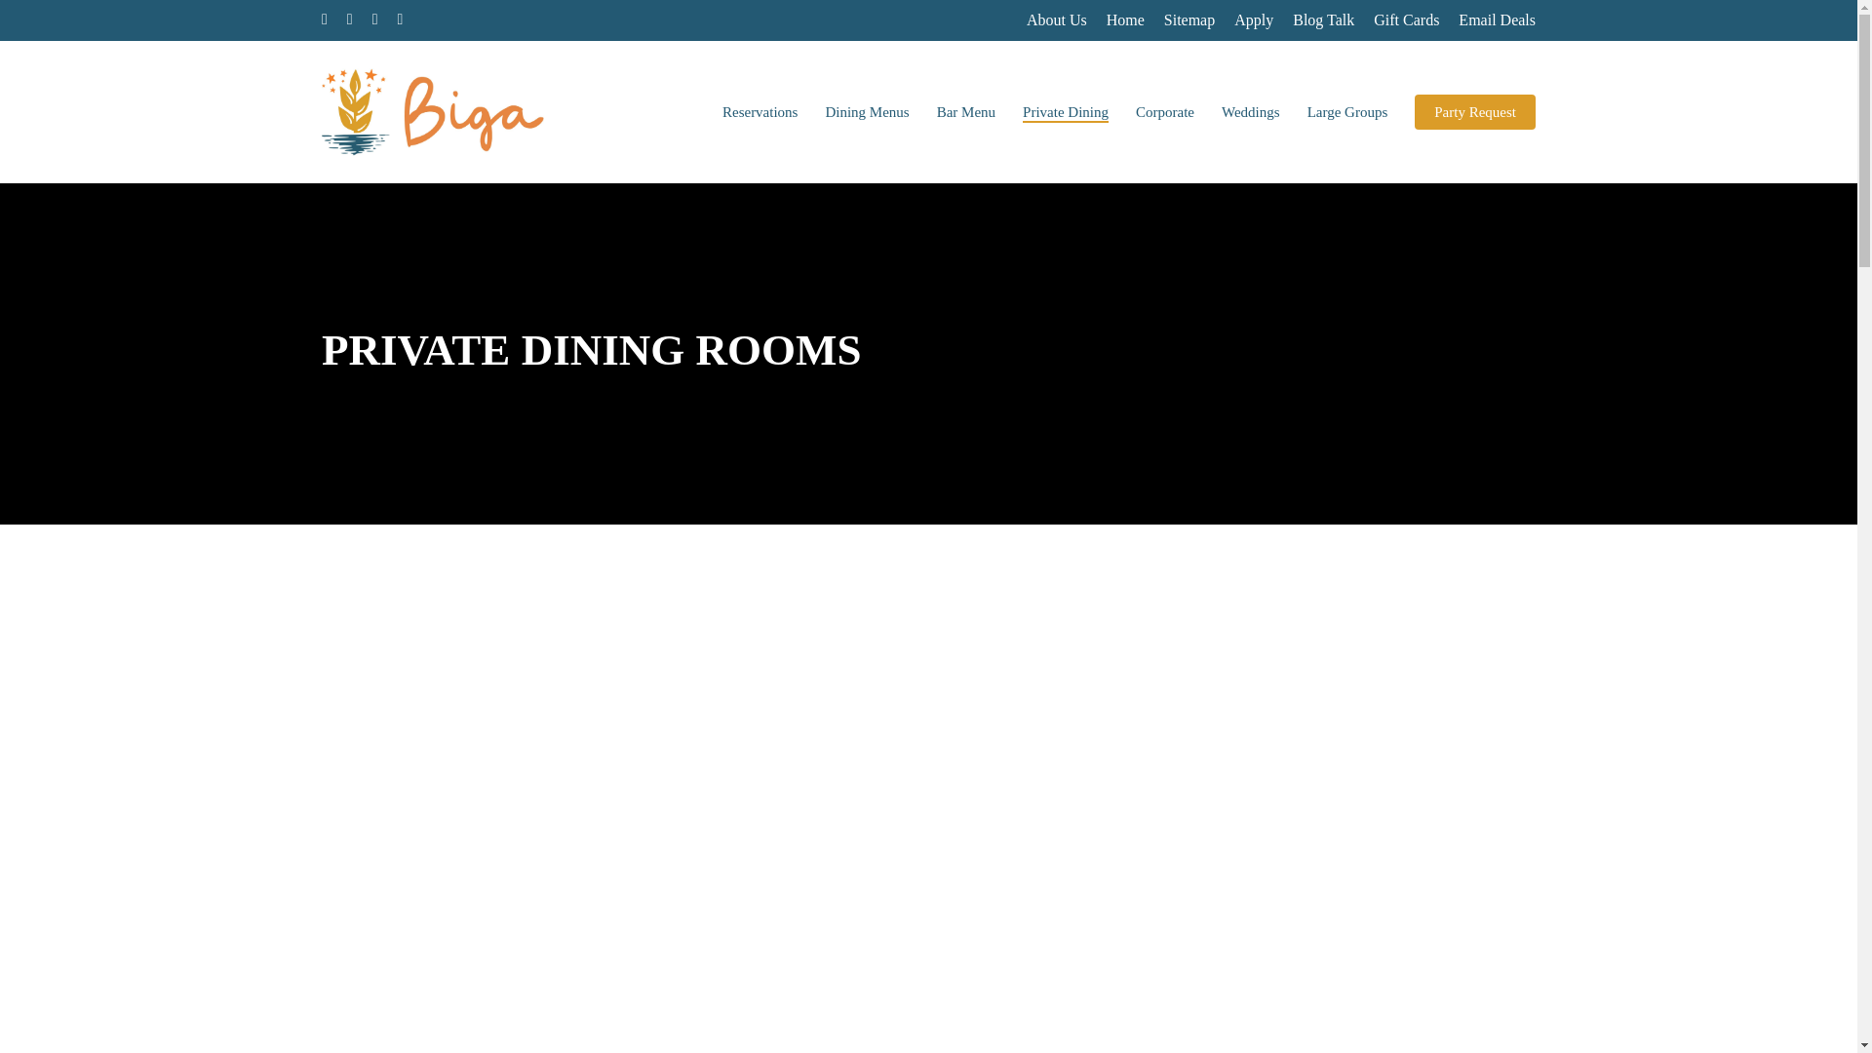  I want to click on Home, so click(1125, 19).